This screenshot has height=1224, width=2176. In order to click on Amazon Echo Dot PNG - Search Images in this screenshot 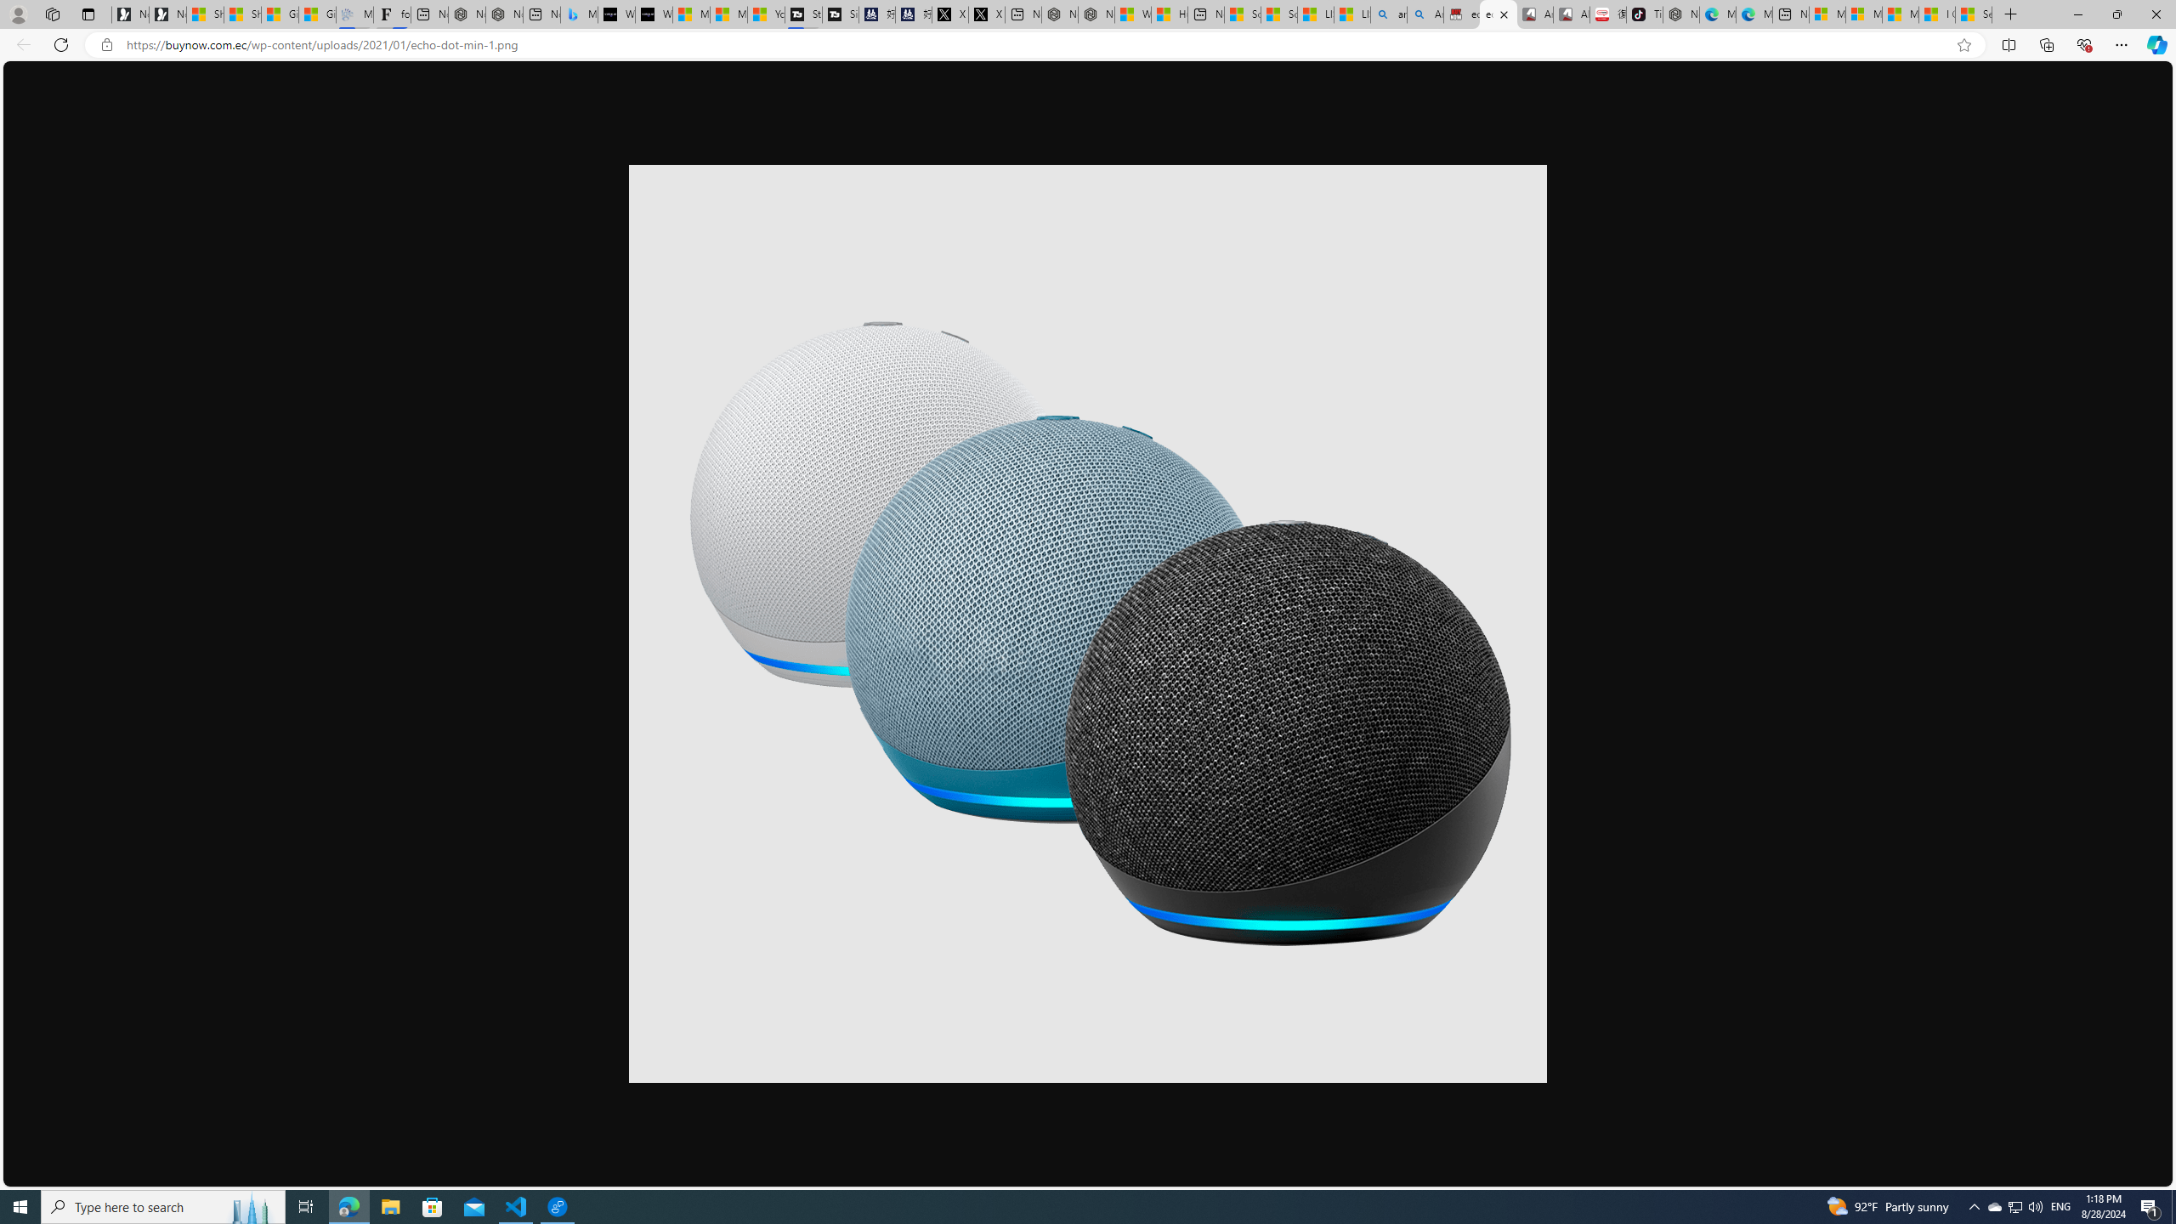, I will do `click(1425, 14)`.